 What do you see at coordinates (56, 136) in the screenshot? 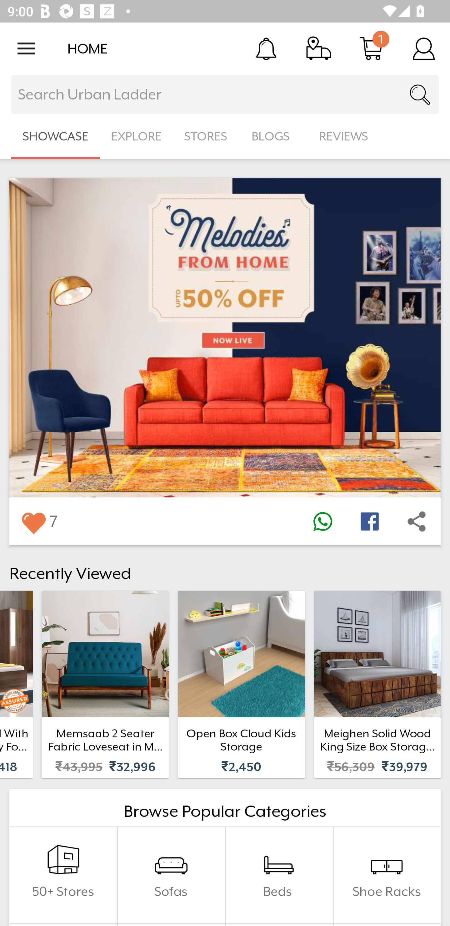
I see `SHOWCASE` at bounding box center [56, 136].